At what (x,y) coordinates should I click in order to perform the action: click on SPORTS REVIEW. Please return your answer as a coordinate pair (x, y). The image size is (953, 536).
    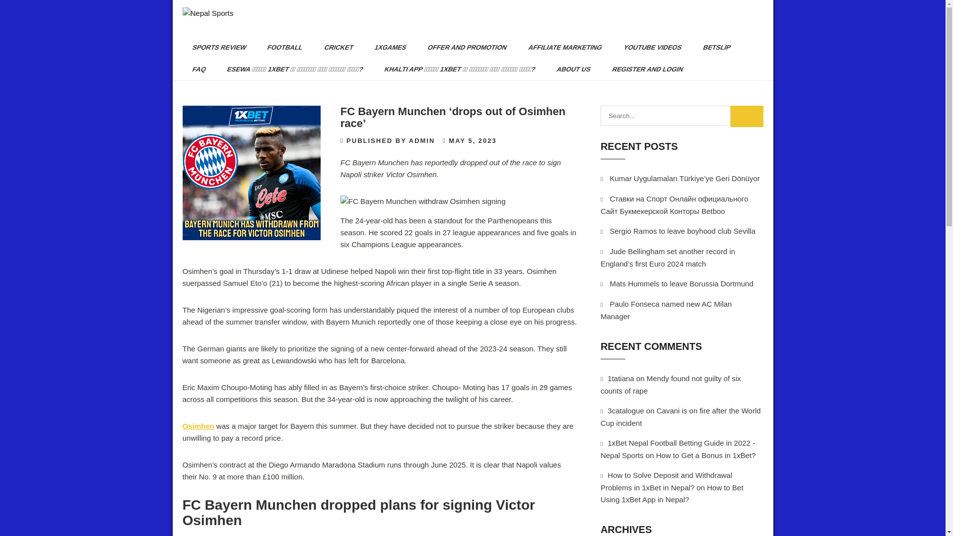
    Looking at the image, I should click on (214, 48).